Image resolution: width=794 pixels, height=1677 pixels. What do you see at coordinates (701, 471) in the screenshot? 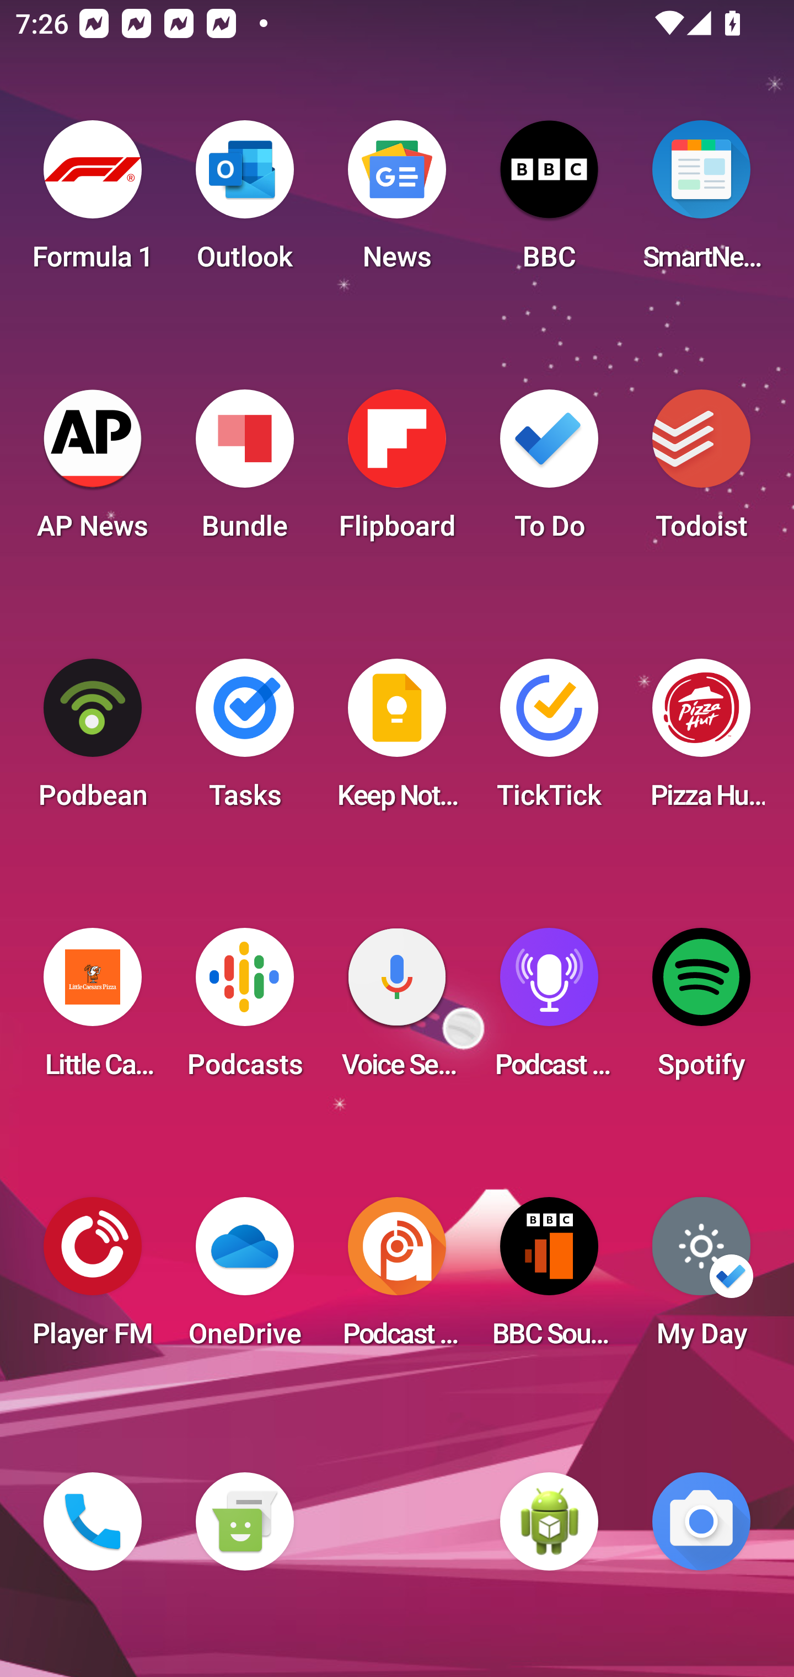
I see `Todoist` at bounding box center [701, 471].